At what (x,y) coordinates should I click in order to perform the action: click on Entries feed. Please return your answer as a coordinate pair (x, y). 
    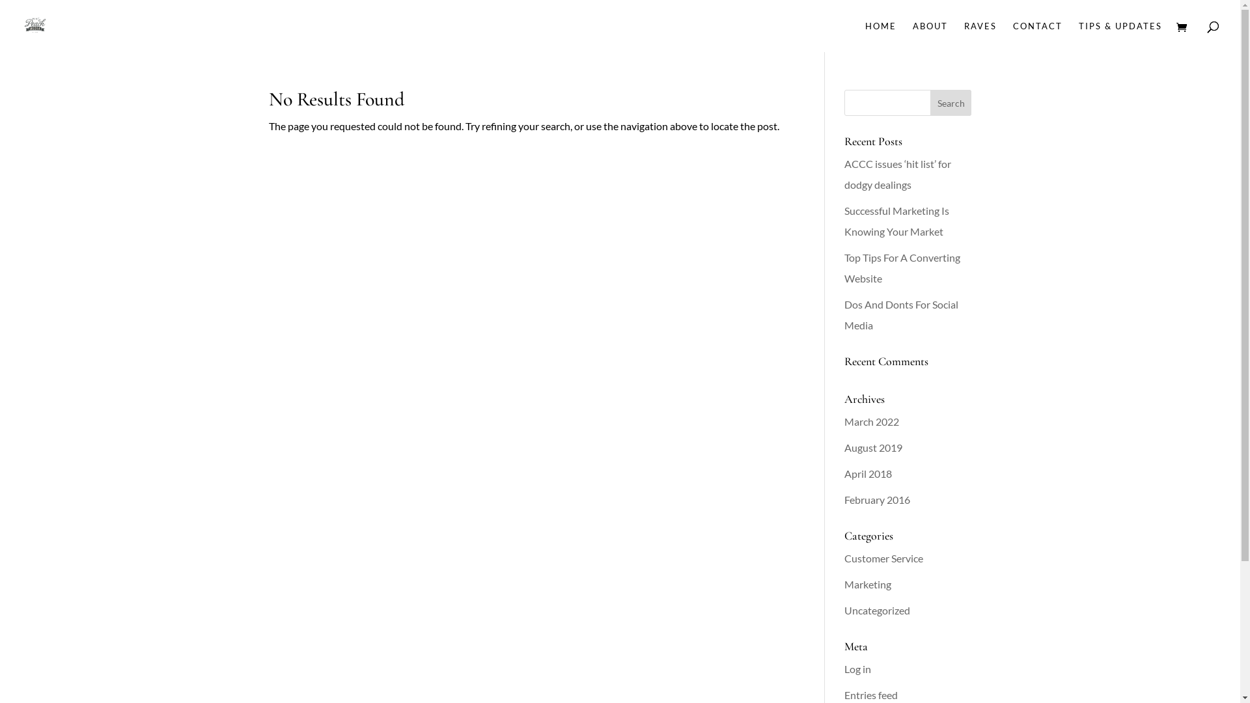
    Looking at the image, I should click on (871, 695).